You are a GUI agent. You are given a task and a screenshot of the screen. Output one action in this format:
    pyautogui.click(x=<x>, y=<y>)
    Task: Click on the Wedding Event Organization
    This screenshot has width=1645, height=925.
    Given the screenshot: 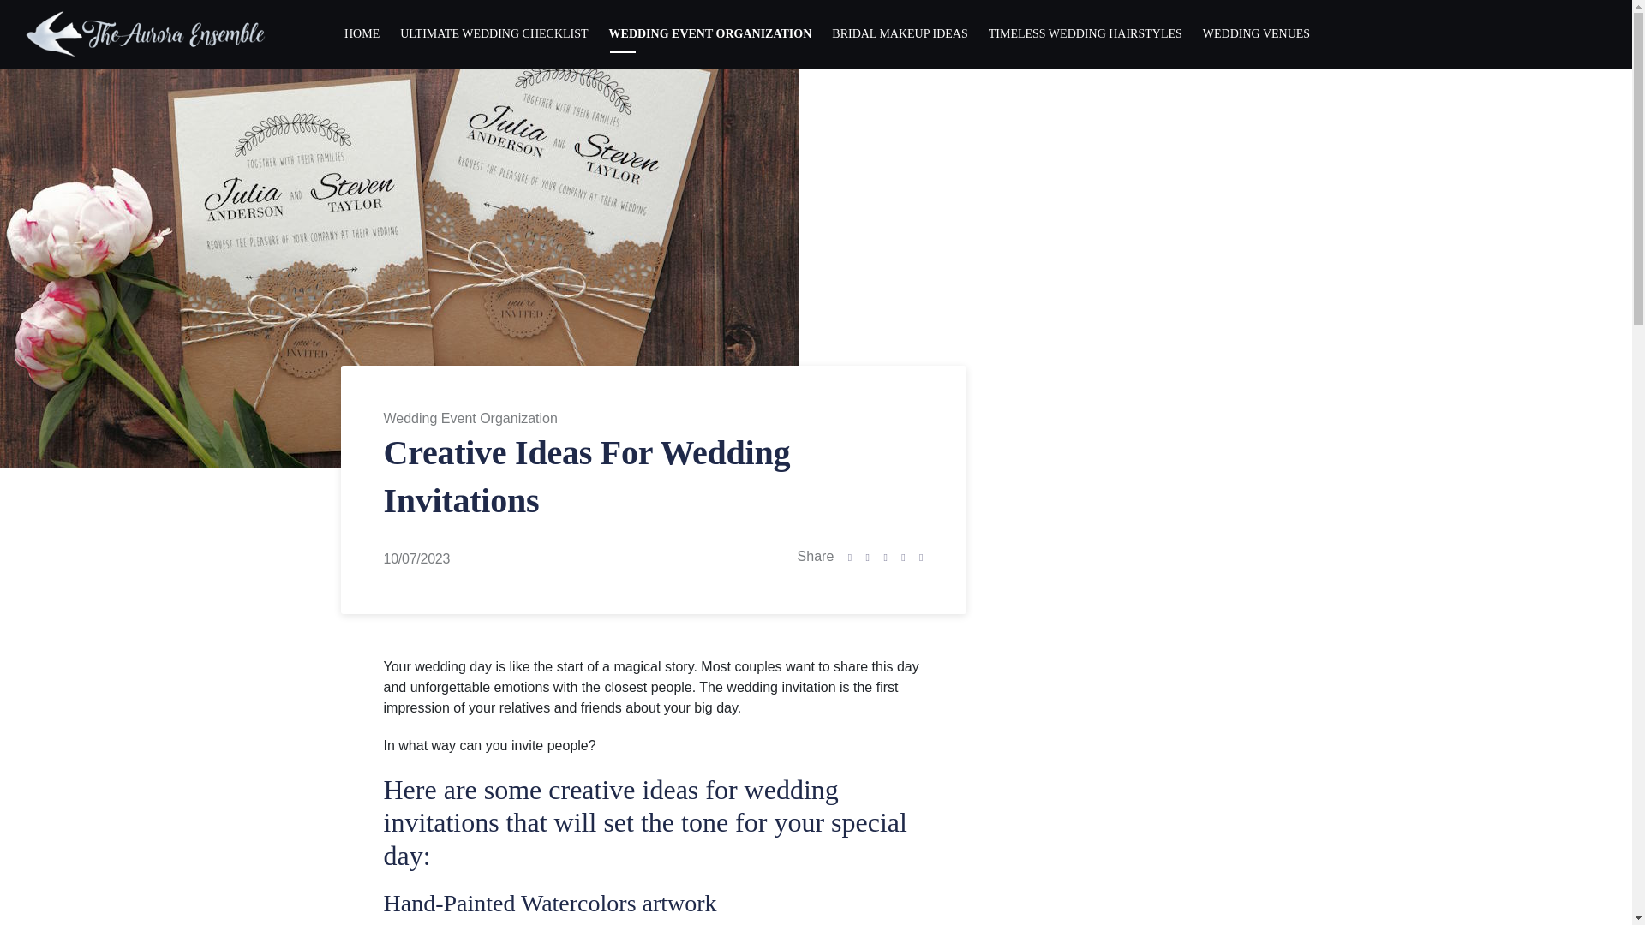 What is the action you would take?
    pyautogui.click(x=470, y=418)
    